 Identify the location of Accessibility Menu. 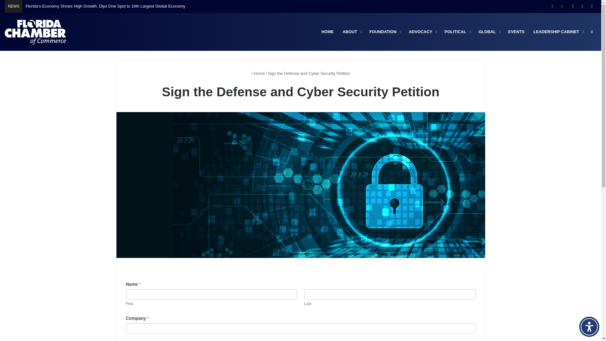
(589, 327).